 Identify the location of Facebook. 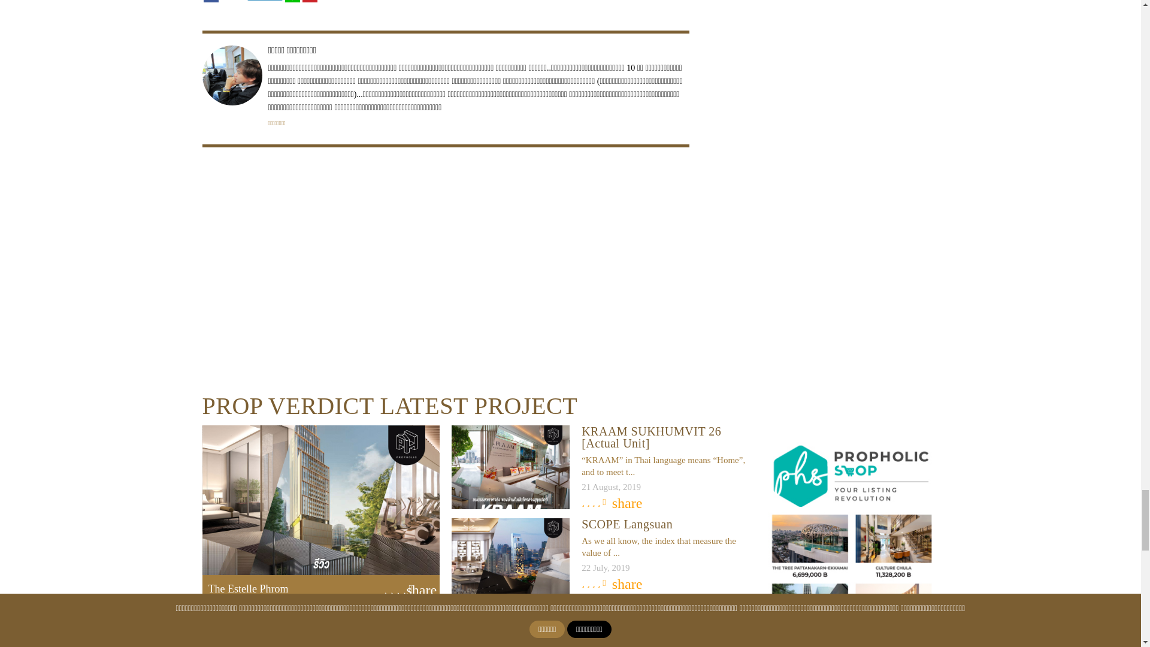
(211, 1).